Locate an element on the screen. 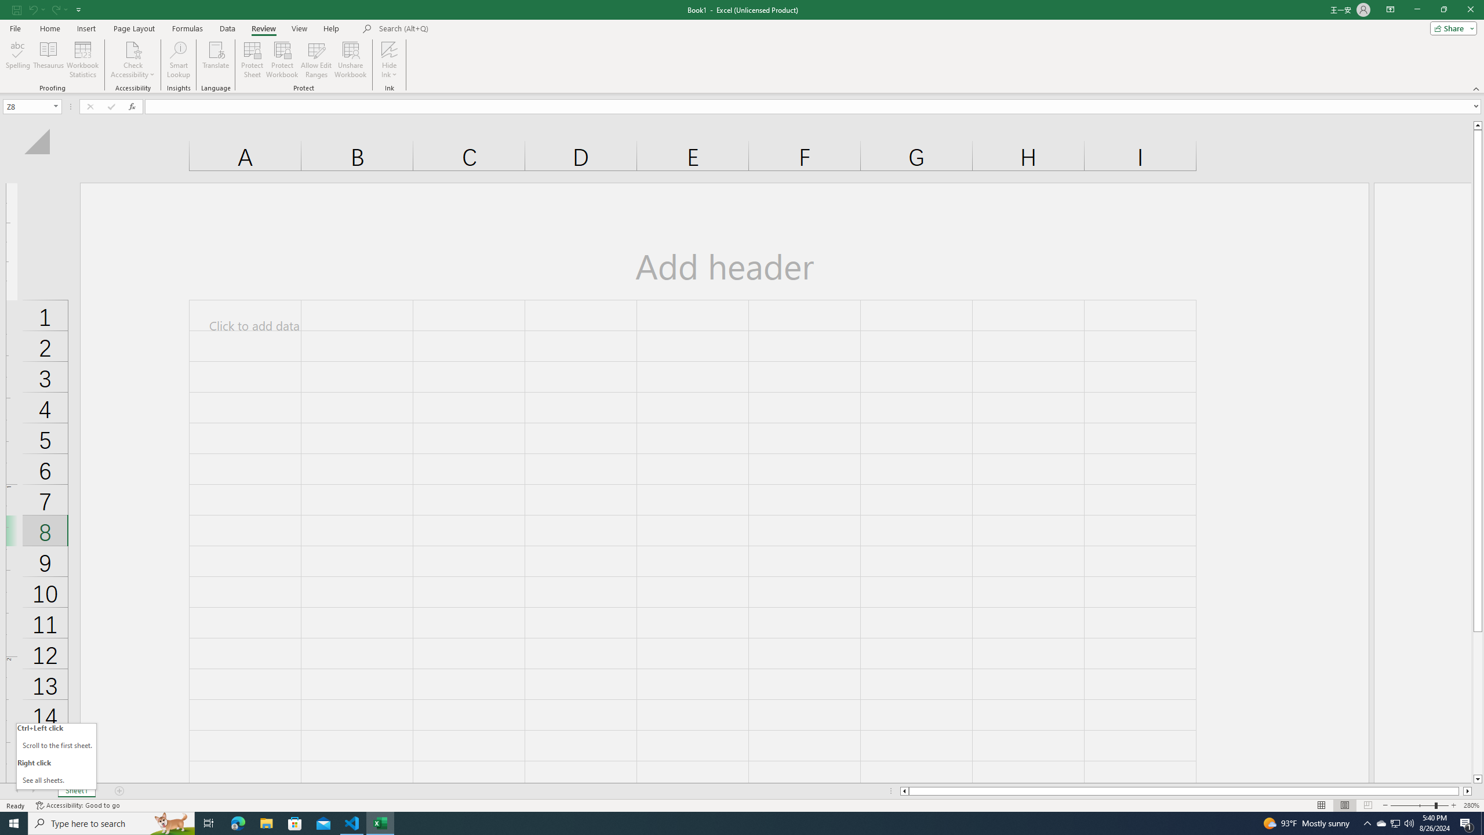 This screenshot has width=1484, height=835. System is located at coordinates (7, 6).